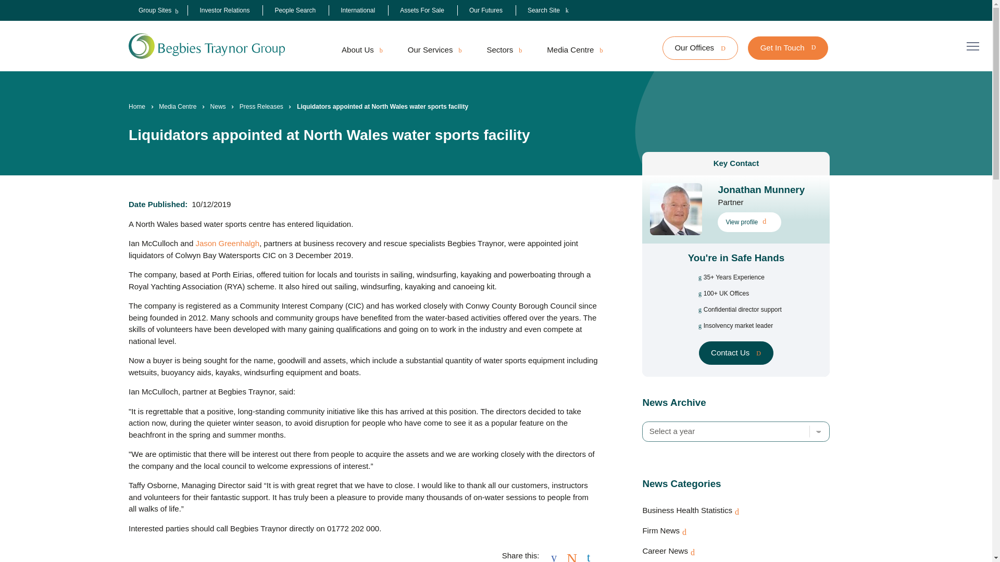 This screenshot has height=562, width=1000. Describe the element at coordinates (422, 10) in the screenshot. I see `Assets For Sale` at that location.